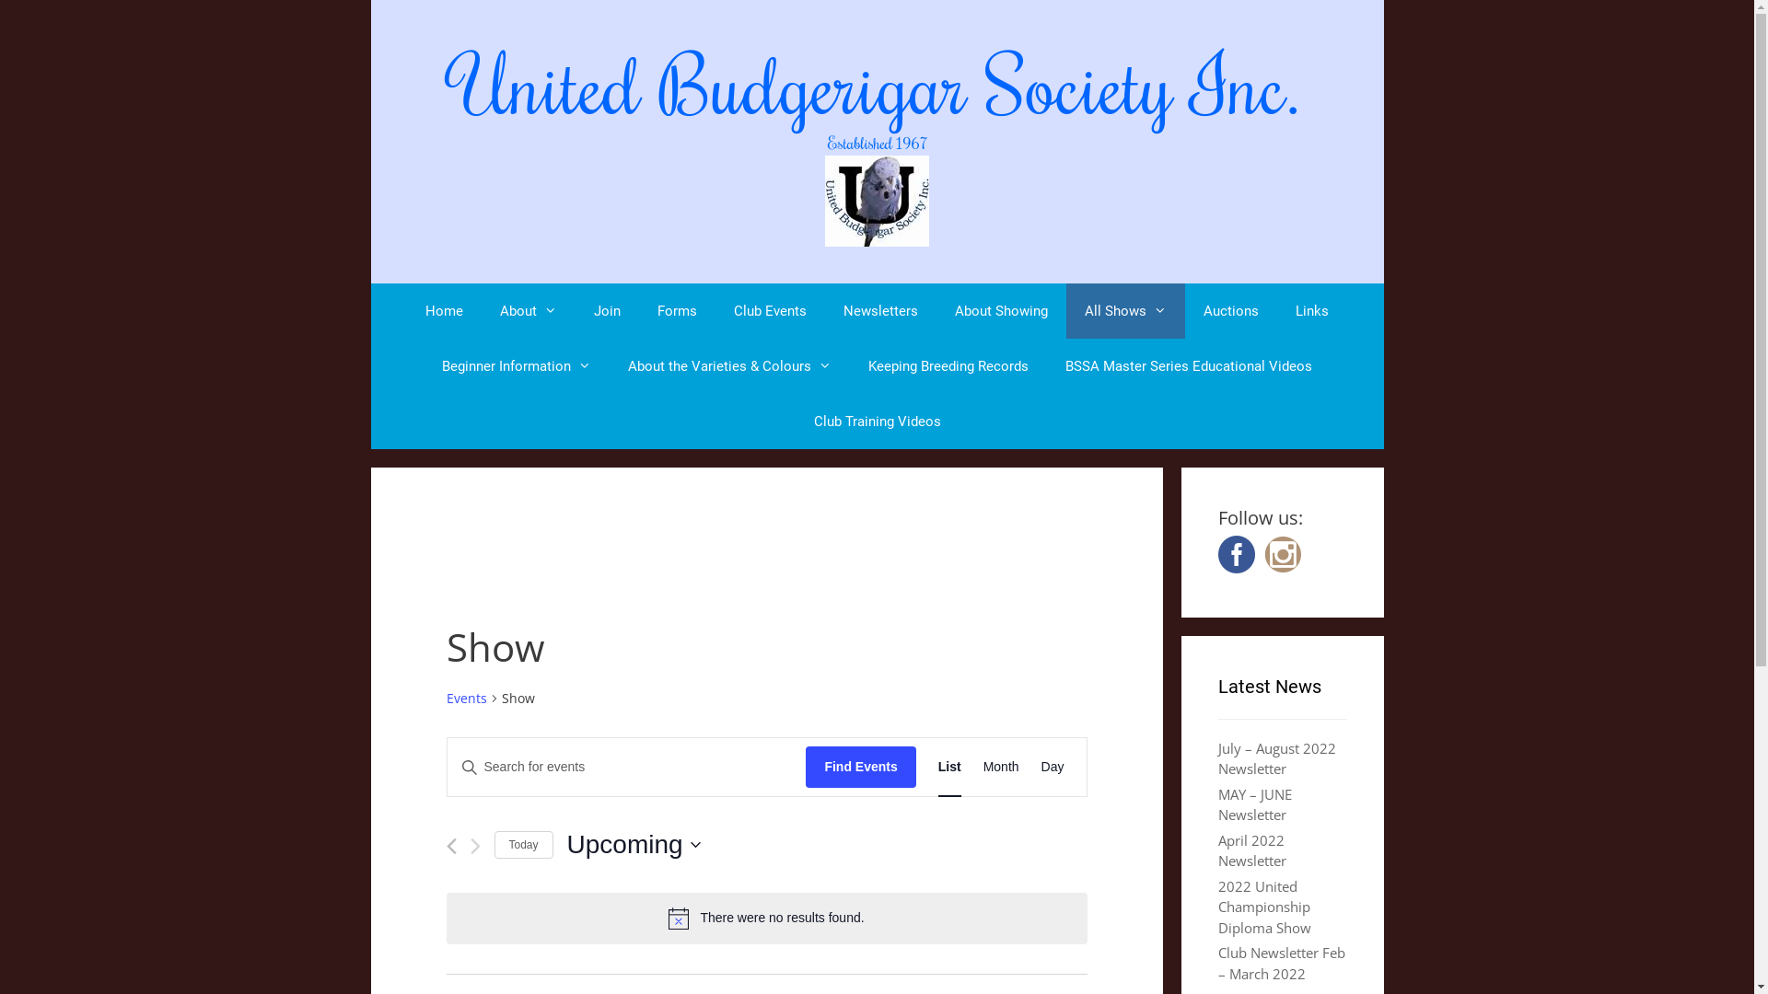  Describe the element at coordinates (877, 200) in the screenshot. I see `United Budgerigar Society Inc.` at that location.